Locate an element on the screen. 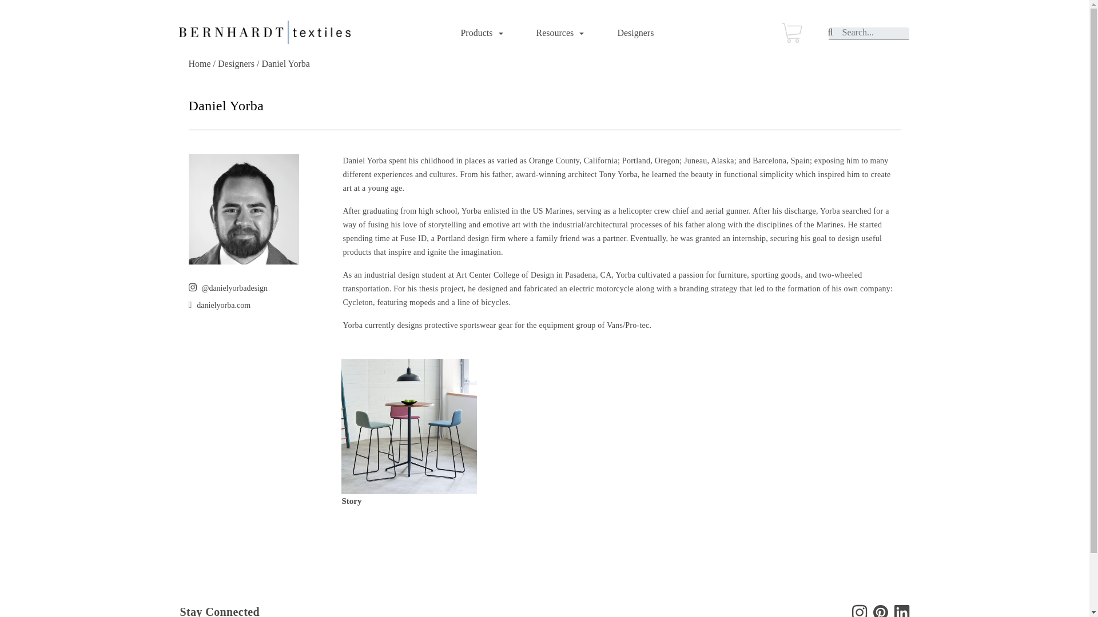 The width and height of the screenshot is (1098, 617). Products is located at coordinates (479, 33).